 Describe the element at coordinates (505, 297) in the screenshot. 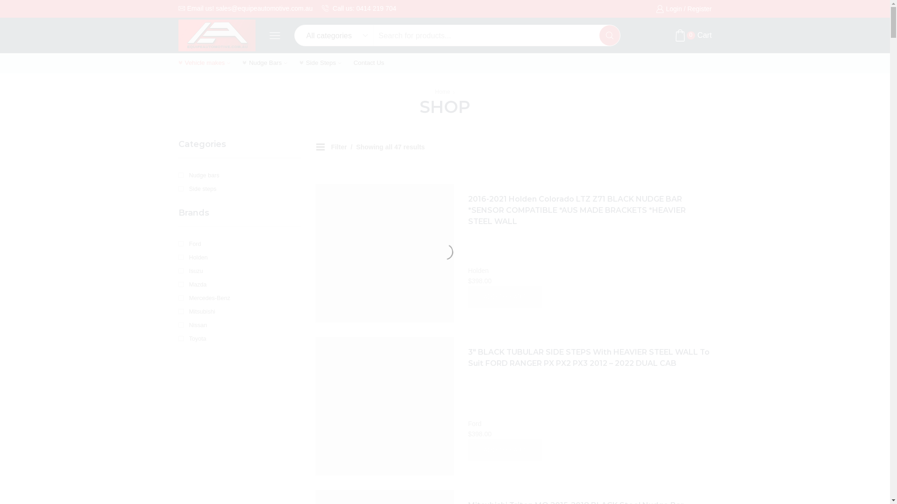

I see `ADD TO CART` at that location.